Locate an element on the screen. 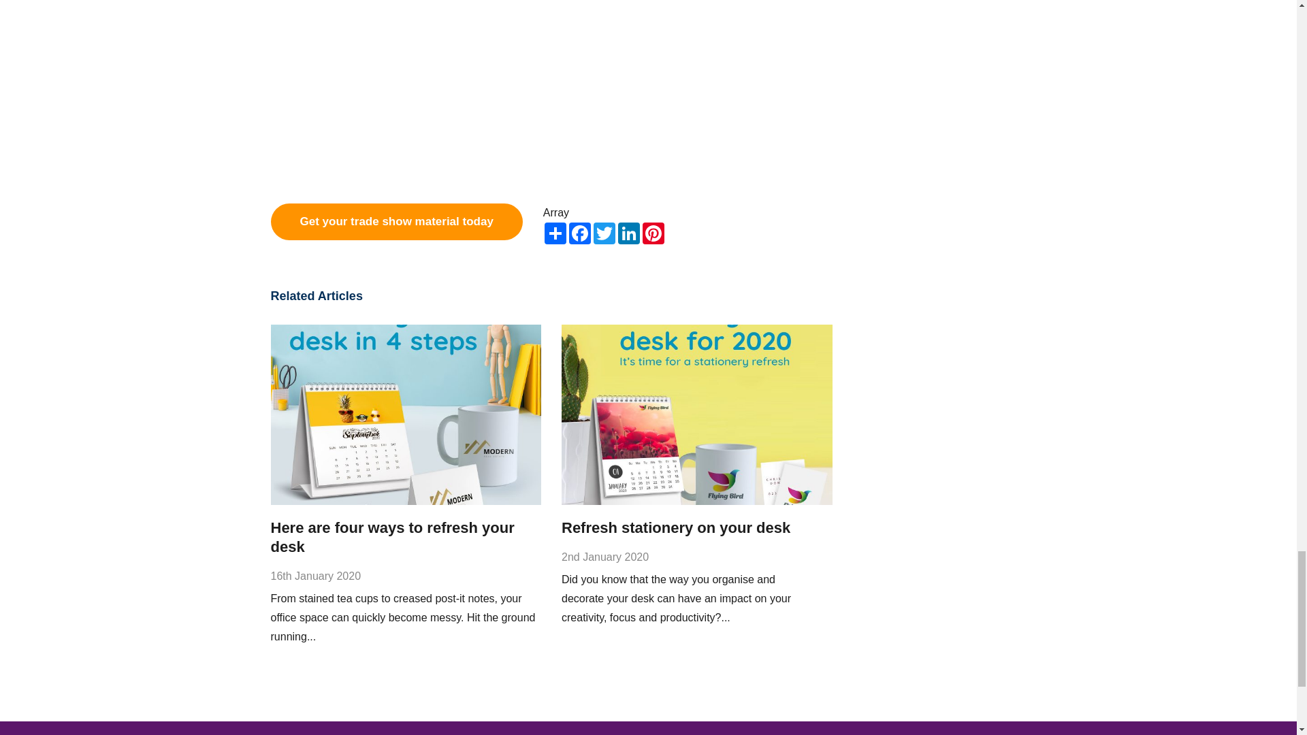 This screenshot has width=1307, height=735. Here are four ways to refresh your desk is located at coordinates (392, 537).